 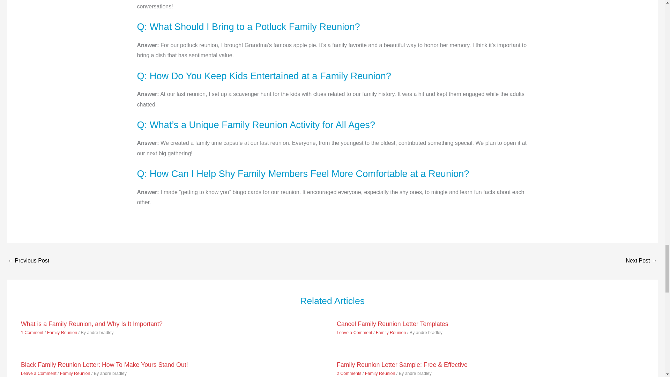 I want to click on View all posts by andre bradley, so click(x=100, y=333).